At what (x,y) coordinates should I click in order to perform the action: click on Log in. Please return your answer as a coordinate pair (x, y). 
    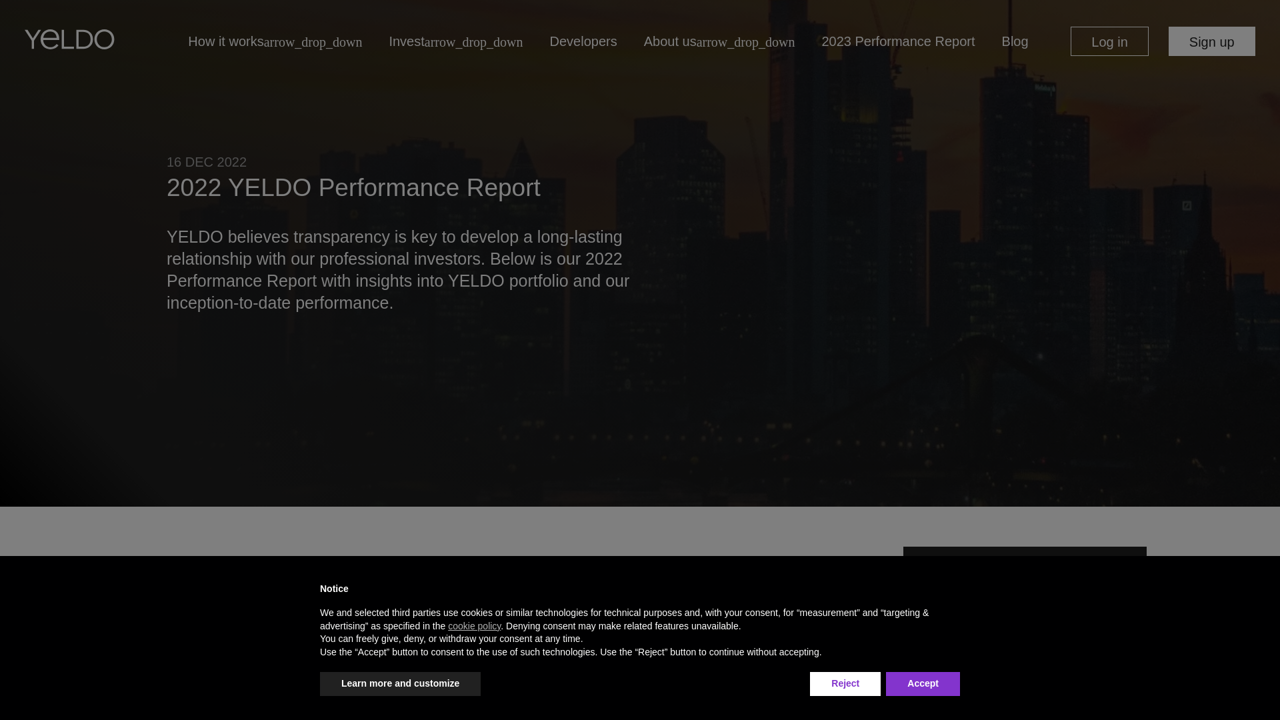
    Looking at the image, I should click on (1109, 41).